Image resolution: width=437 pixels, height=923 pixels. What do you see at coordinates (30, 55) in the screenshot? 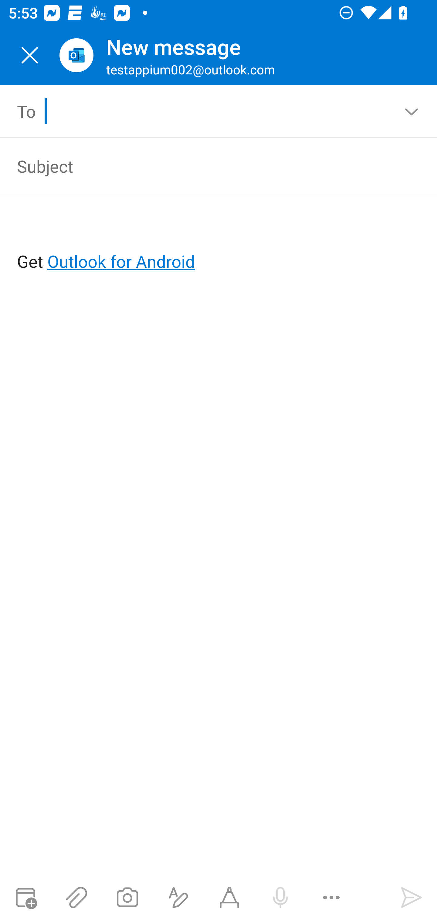
I see `Close` at bounding box center [30, 55].